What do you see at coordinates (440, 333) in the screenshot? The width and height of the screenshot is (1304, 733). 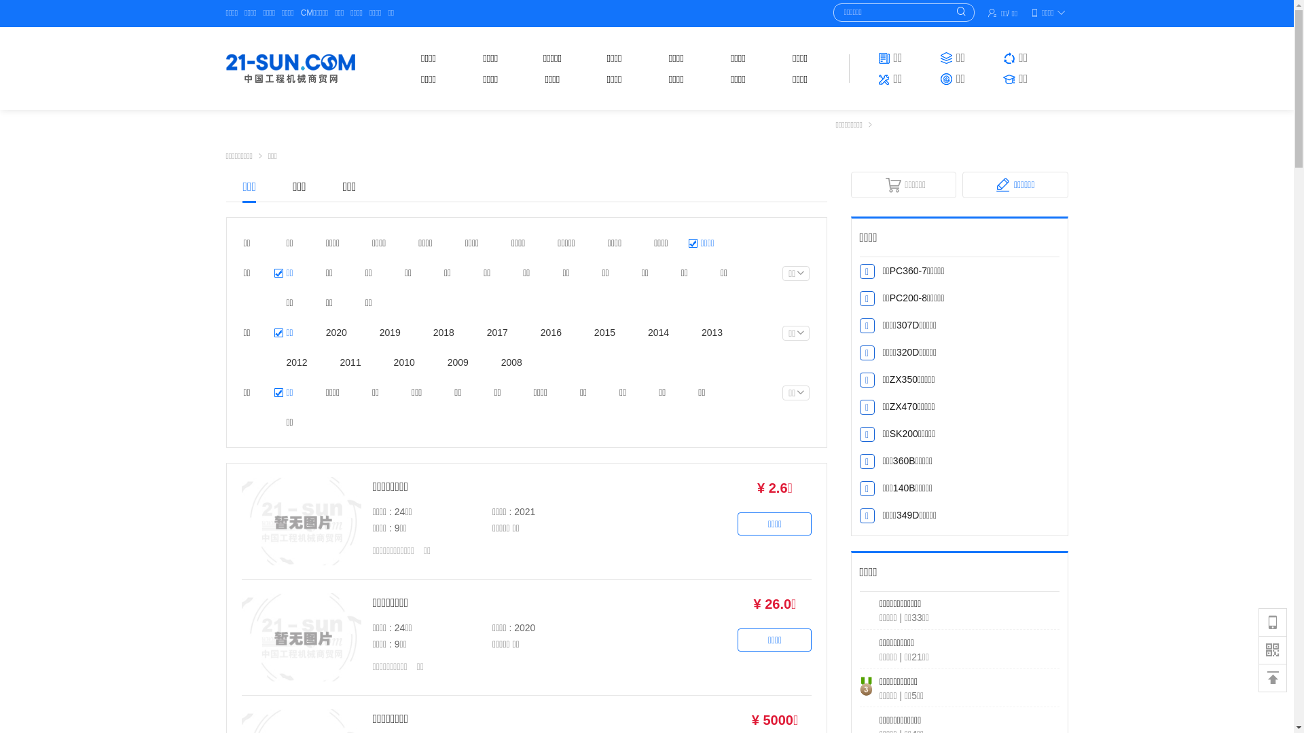 I see `2018` at bounding box center [440, 333].